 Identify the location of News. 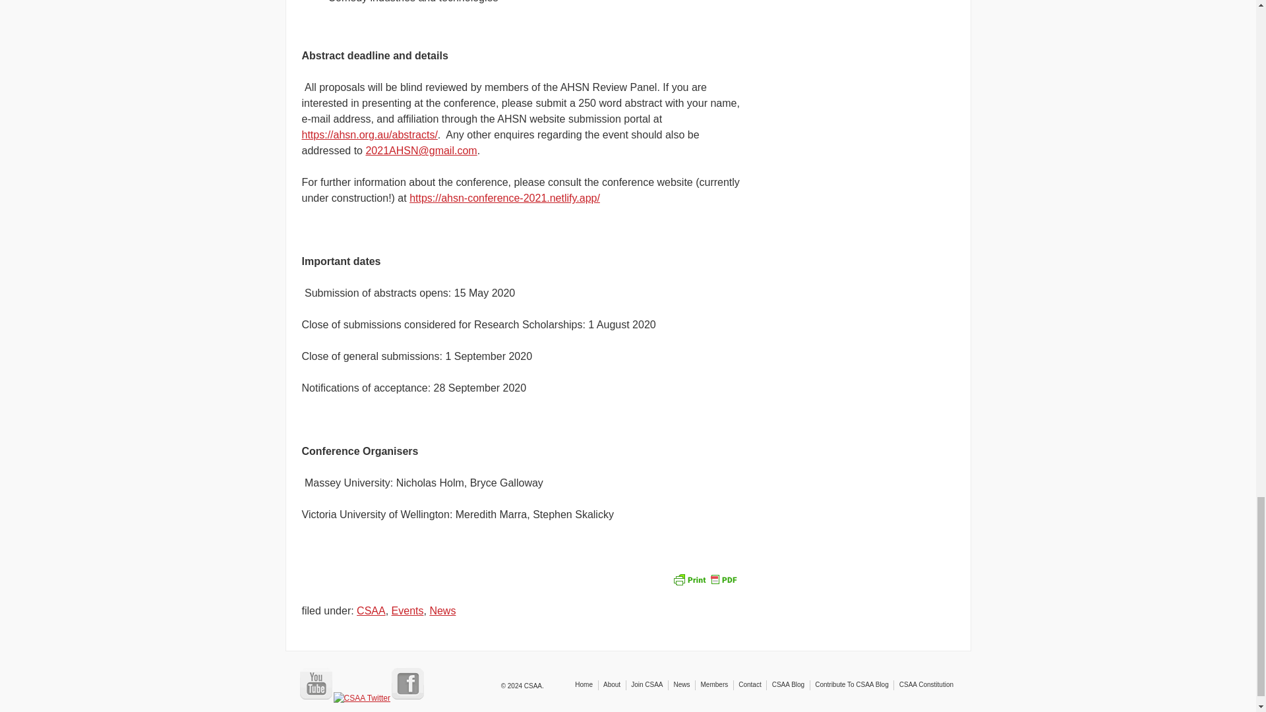
(442, 610).